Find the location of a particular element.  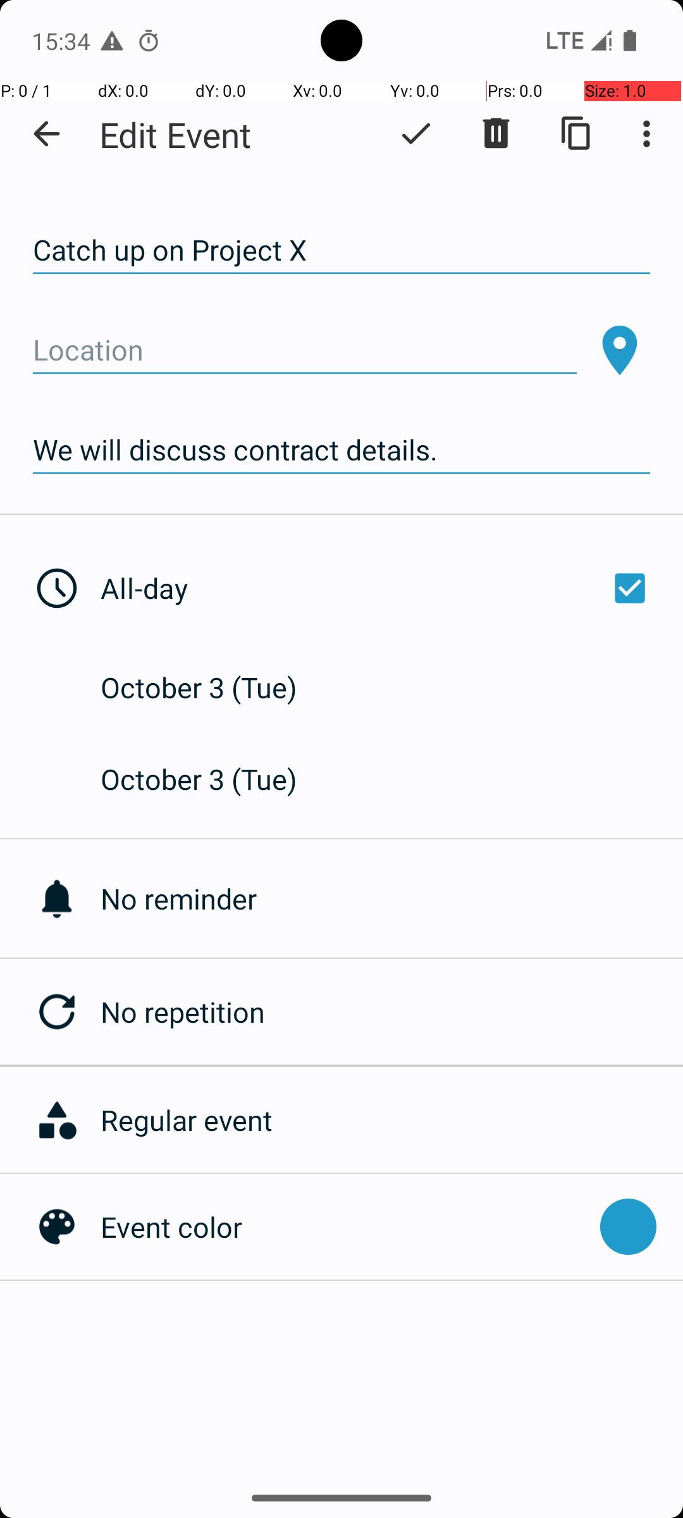

We will discuss contract details. is located at coordinates (341, 450).